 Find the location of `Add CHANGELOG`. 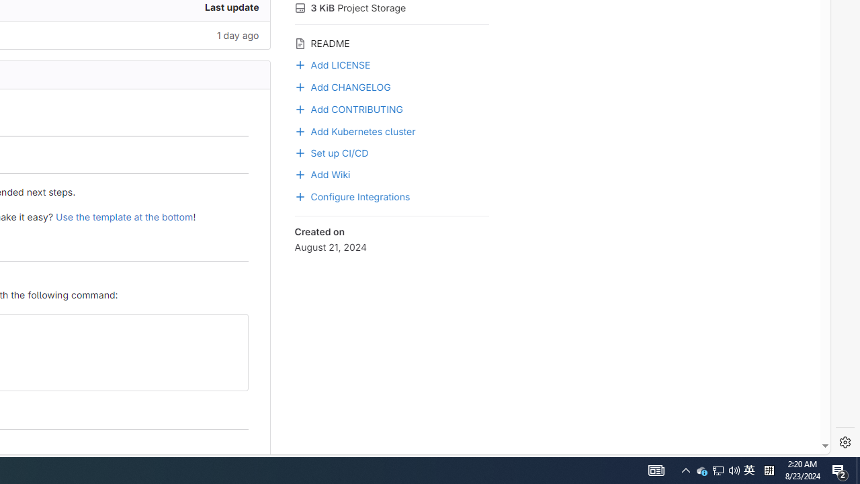

Add CHANGELOG is located at coordinates (391, 86).